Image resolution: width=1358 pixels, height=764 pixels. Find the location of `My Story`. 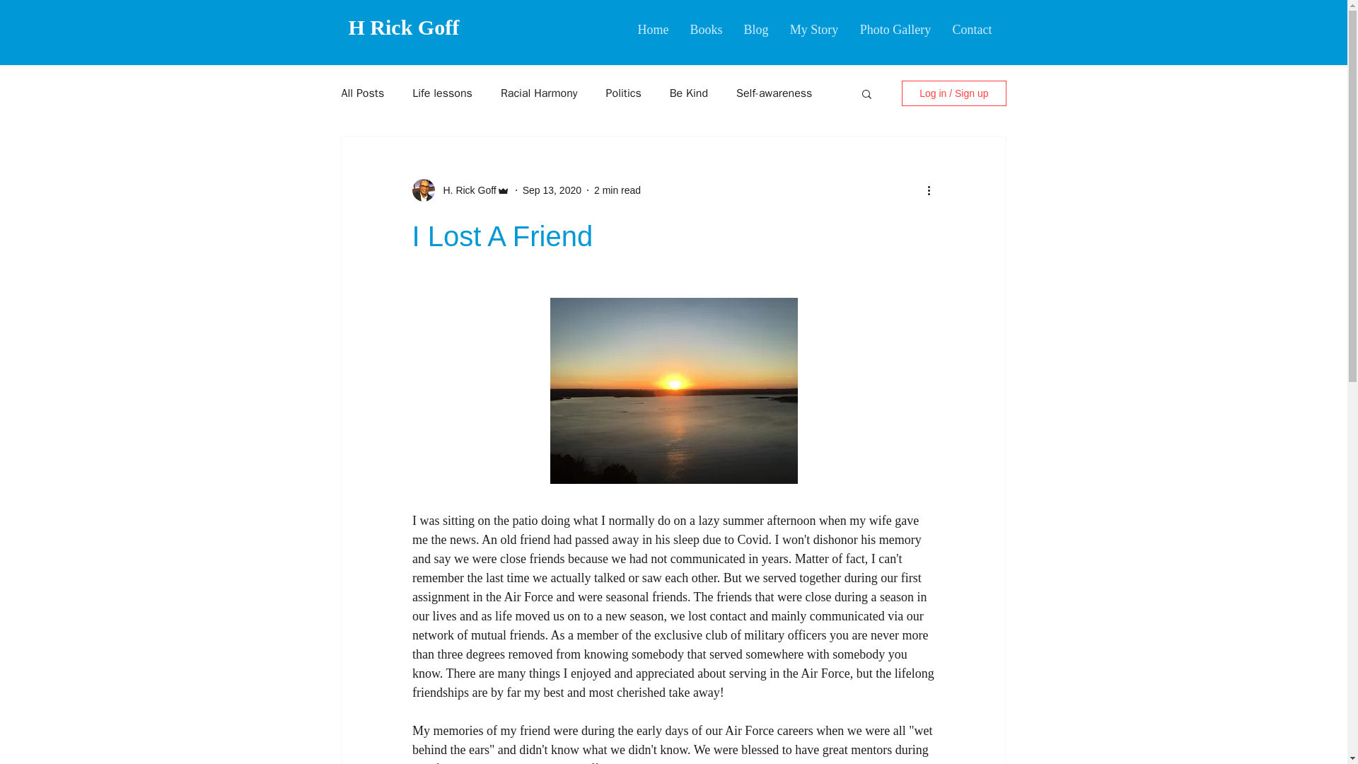

My Story is located at coordinates (815, 30).